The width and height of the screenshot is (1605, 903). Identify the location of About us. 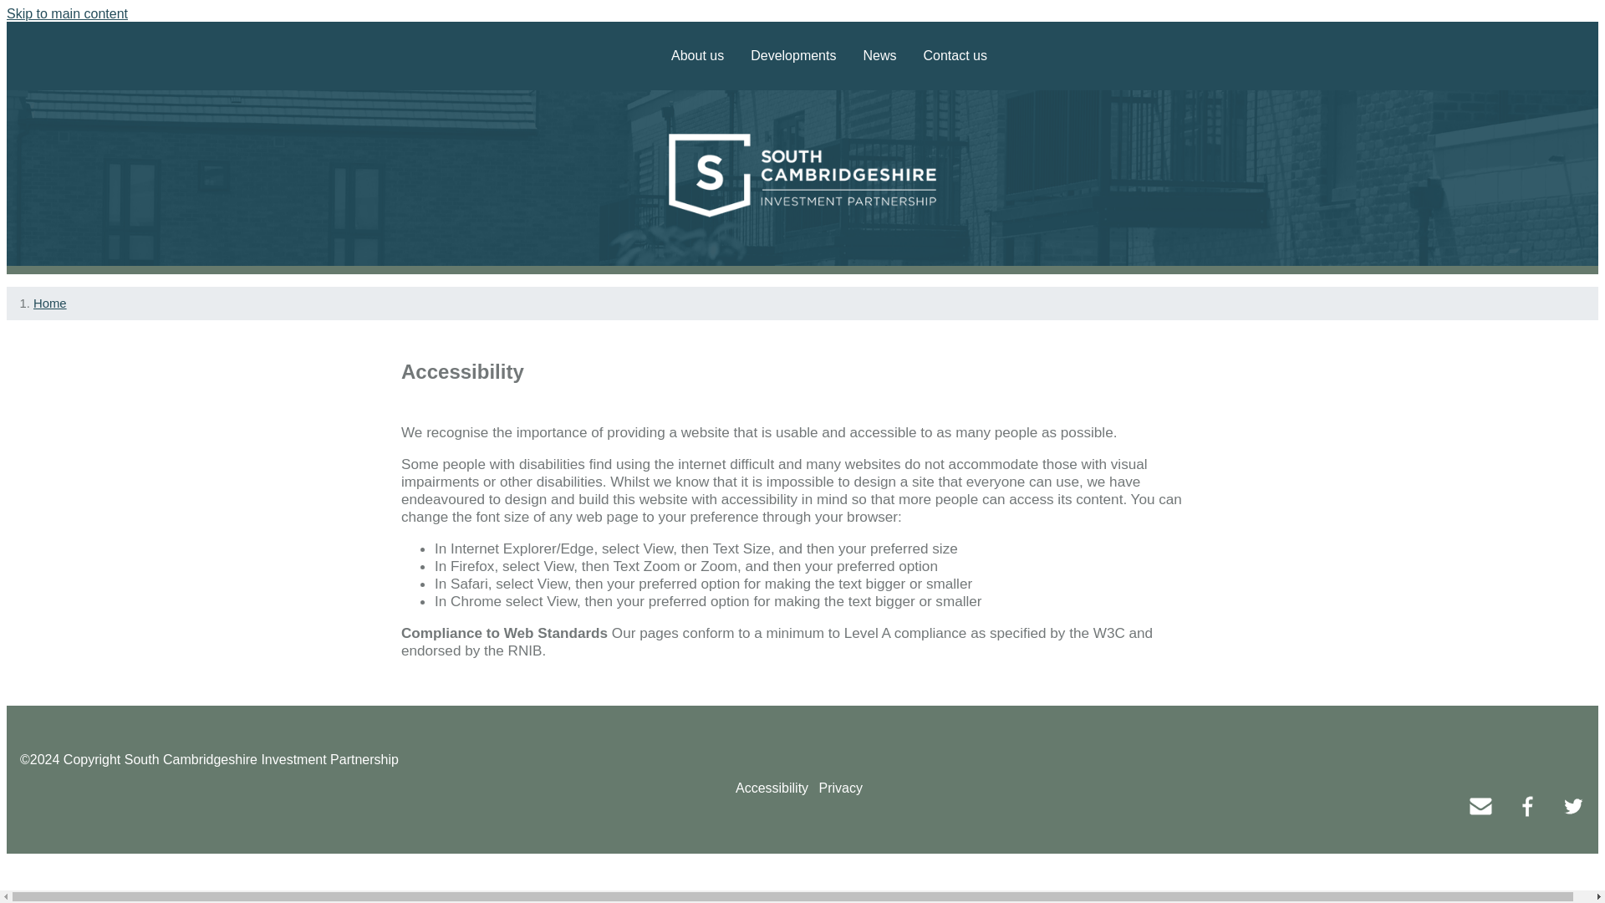
(684, 55).